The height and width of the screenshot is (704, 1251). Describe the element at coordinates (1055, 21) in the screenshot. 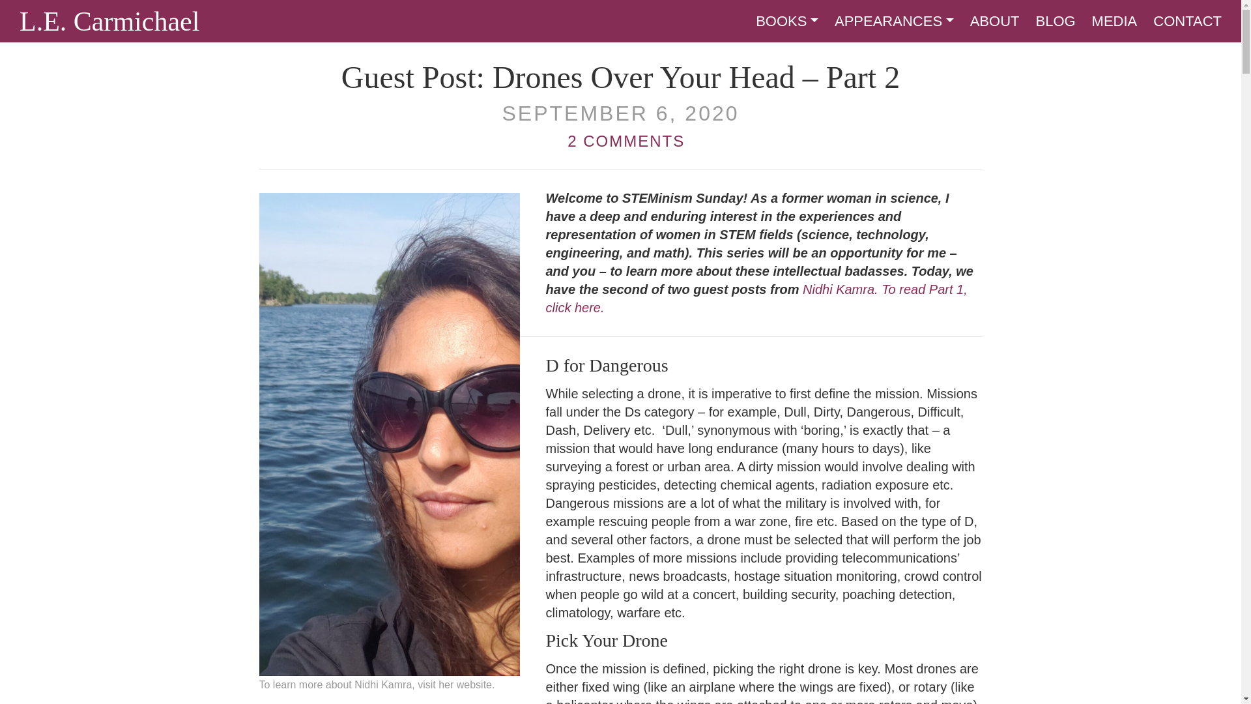

I see `Blog` at that location.